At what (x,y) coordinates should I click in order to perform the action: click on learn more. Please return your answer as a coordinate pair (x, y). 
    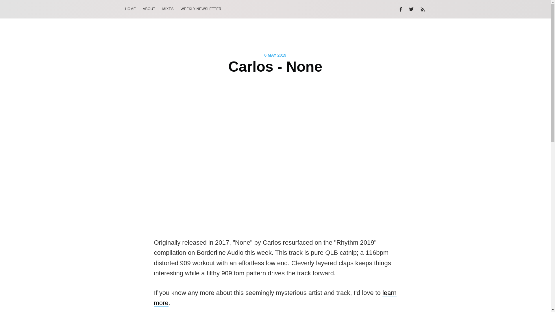
    Looking at the image, I should click on (275, 298).